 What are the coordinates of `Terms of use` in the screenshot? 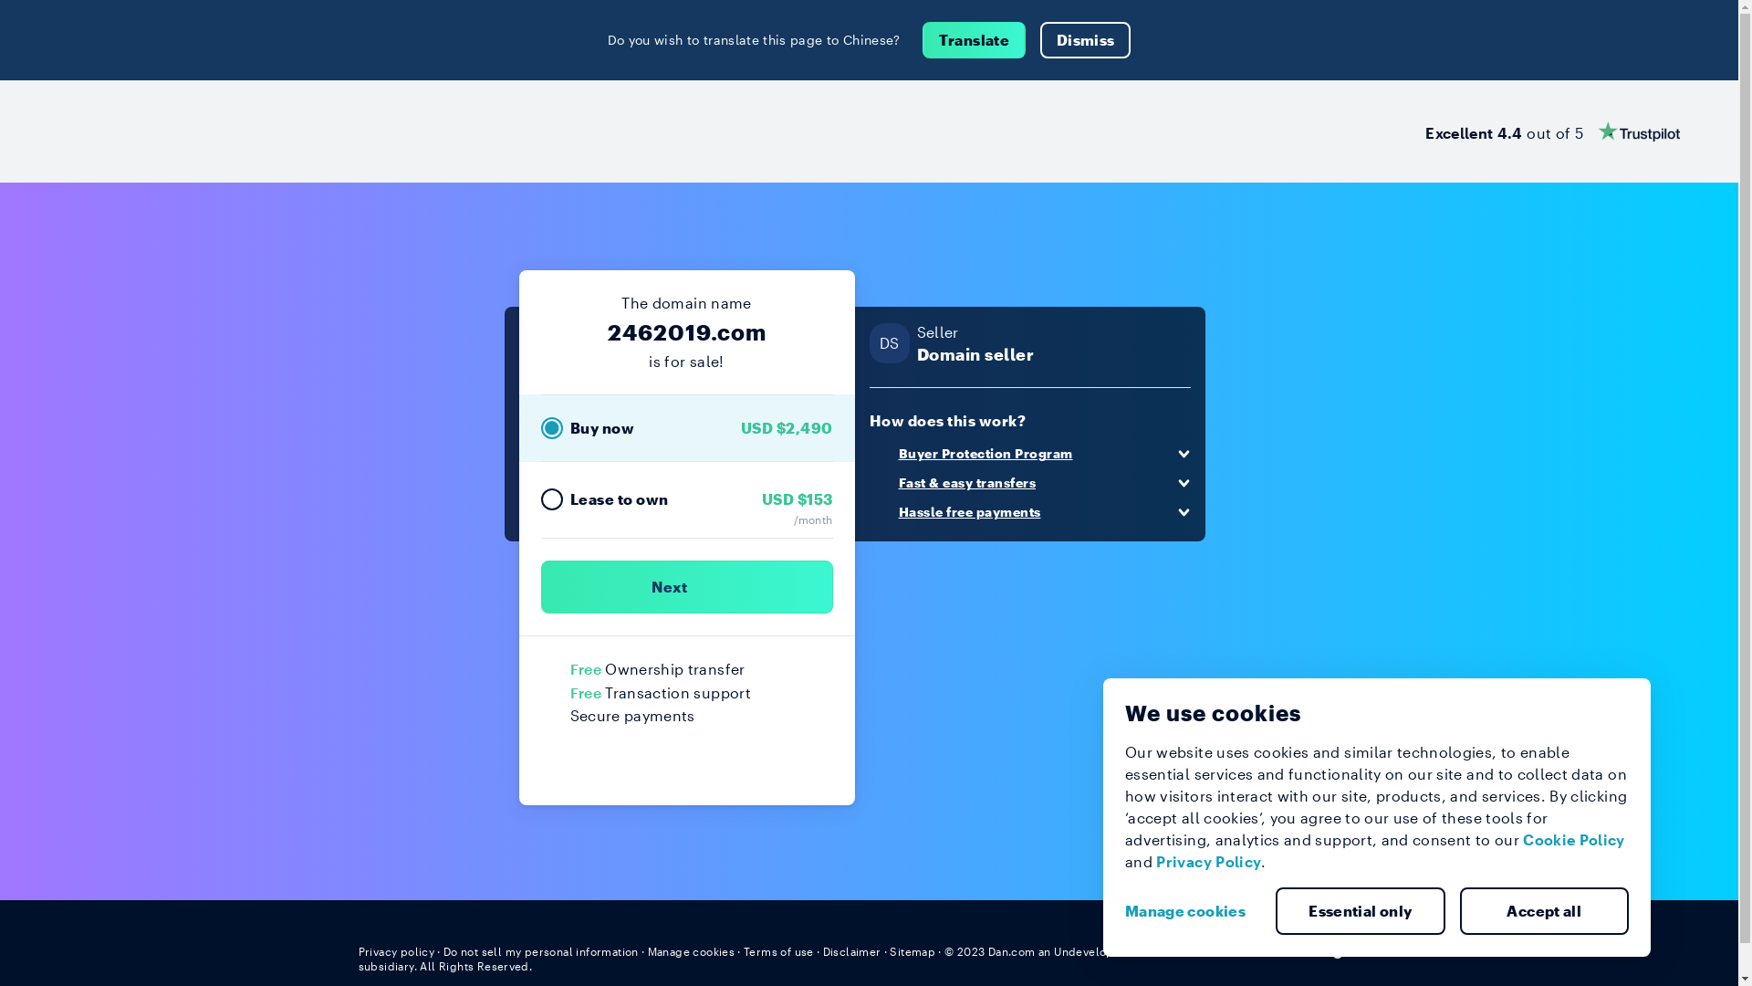 It's located at (779, 951).